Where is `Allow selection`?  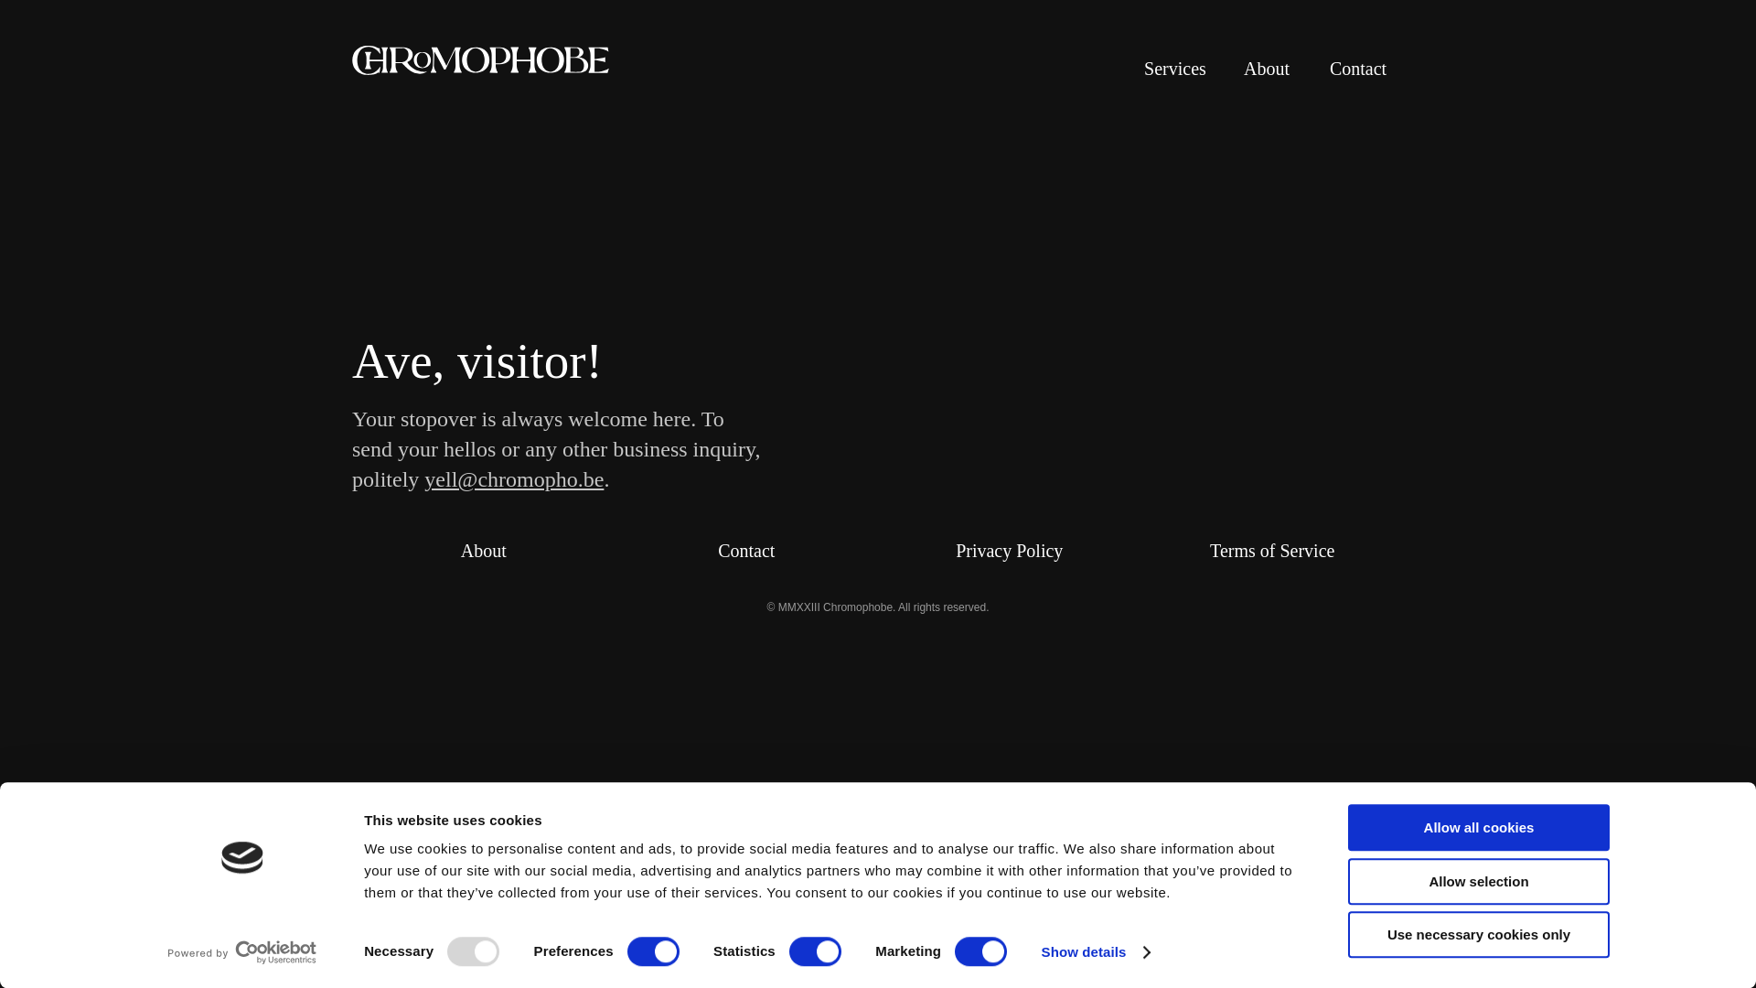
Allow selection is located at coordinates (1479, 882).